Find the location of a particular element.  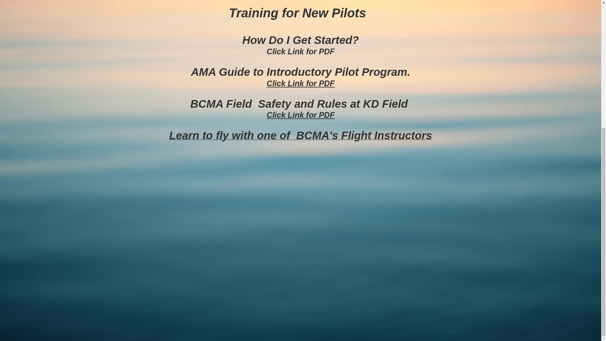

Click Link for PDF is located at coordinates (300, 115).